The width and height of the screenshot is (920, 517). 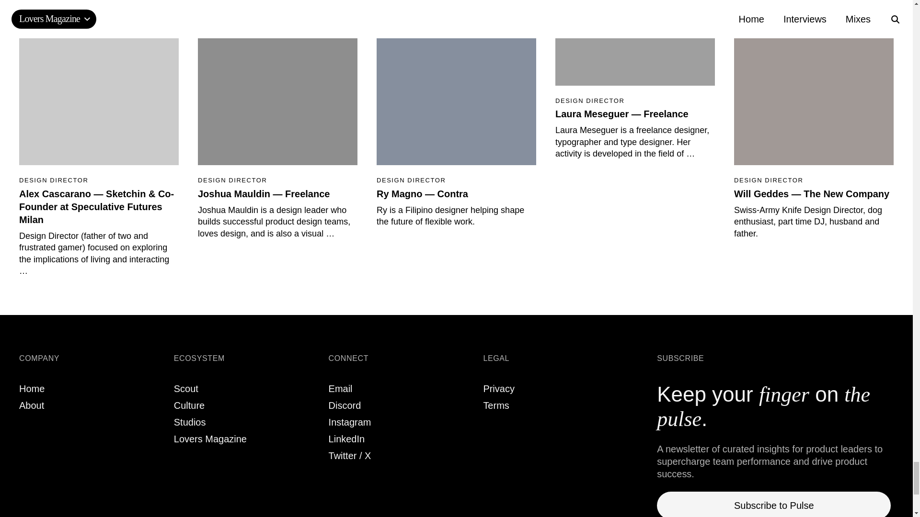 What do you see at coordinates (190, 422) in the screenshot?
I see `Hire Studios` at bounding box center [190, 422].